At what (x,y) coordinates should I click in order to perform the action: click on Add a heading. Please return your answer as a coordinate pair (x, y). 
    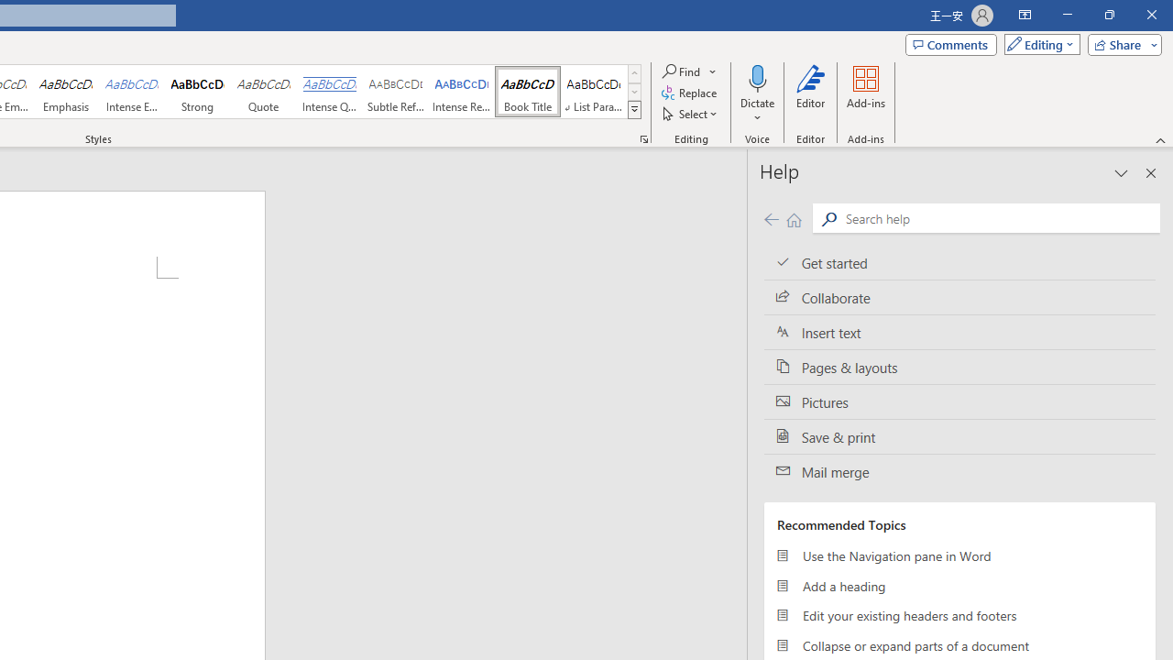
    Looking at the image, I should click on (959, 585).